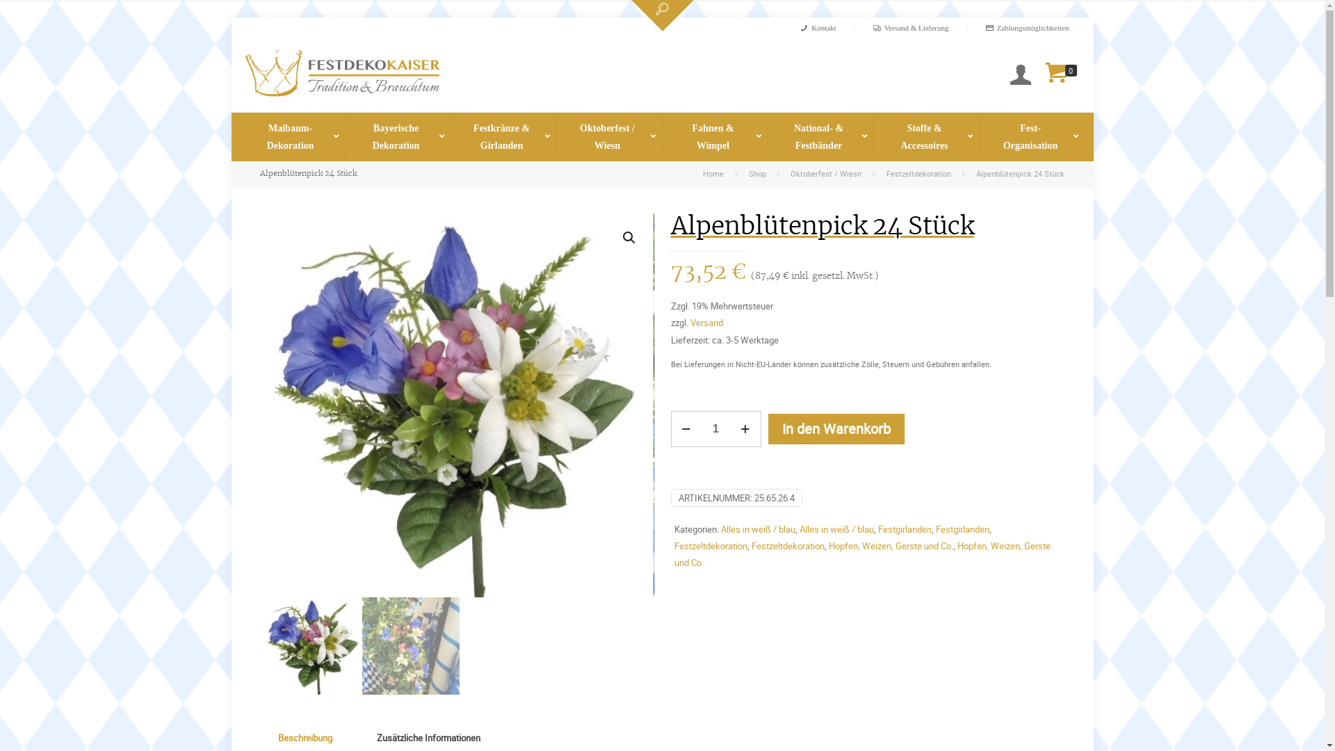 The width and height of the screenshot is (1335, 751). What do you see at coordinates (818, 25) in the screenshot?
I see `Kontakt` at bounding box center [818, 25].